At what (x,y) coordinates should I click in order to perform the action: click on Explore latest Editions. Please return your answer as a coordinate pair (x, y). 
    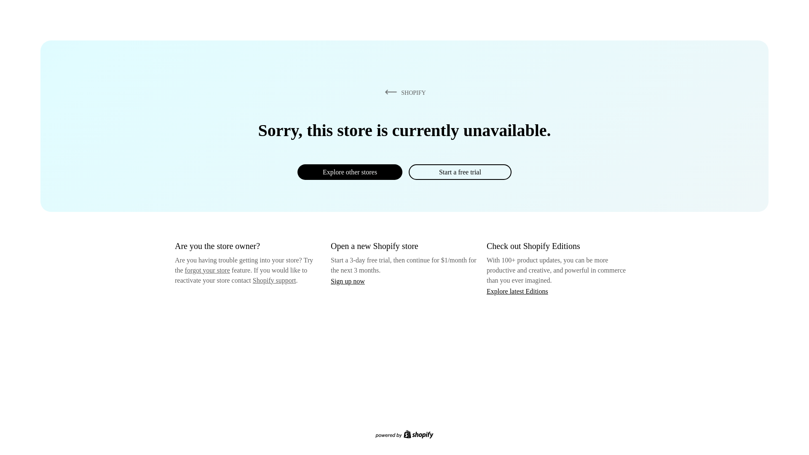
    Looking at the image, I should click on (517, 291).